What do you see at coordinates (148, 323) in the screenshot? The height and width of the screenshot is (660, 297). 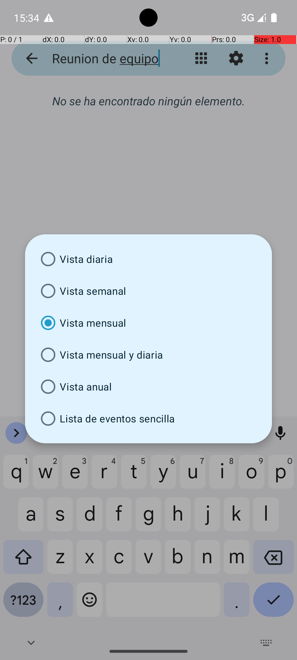 I see `Vista mensual` at bounding box center [148, 323].